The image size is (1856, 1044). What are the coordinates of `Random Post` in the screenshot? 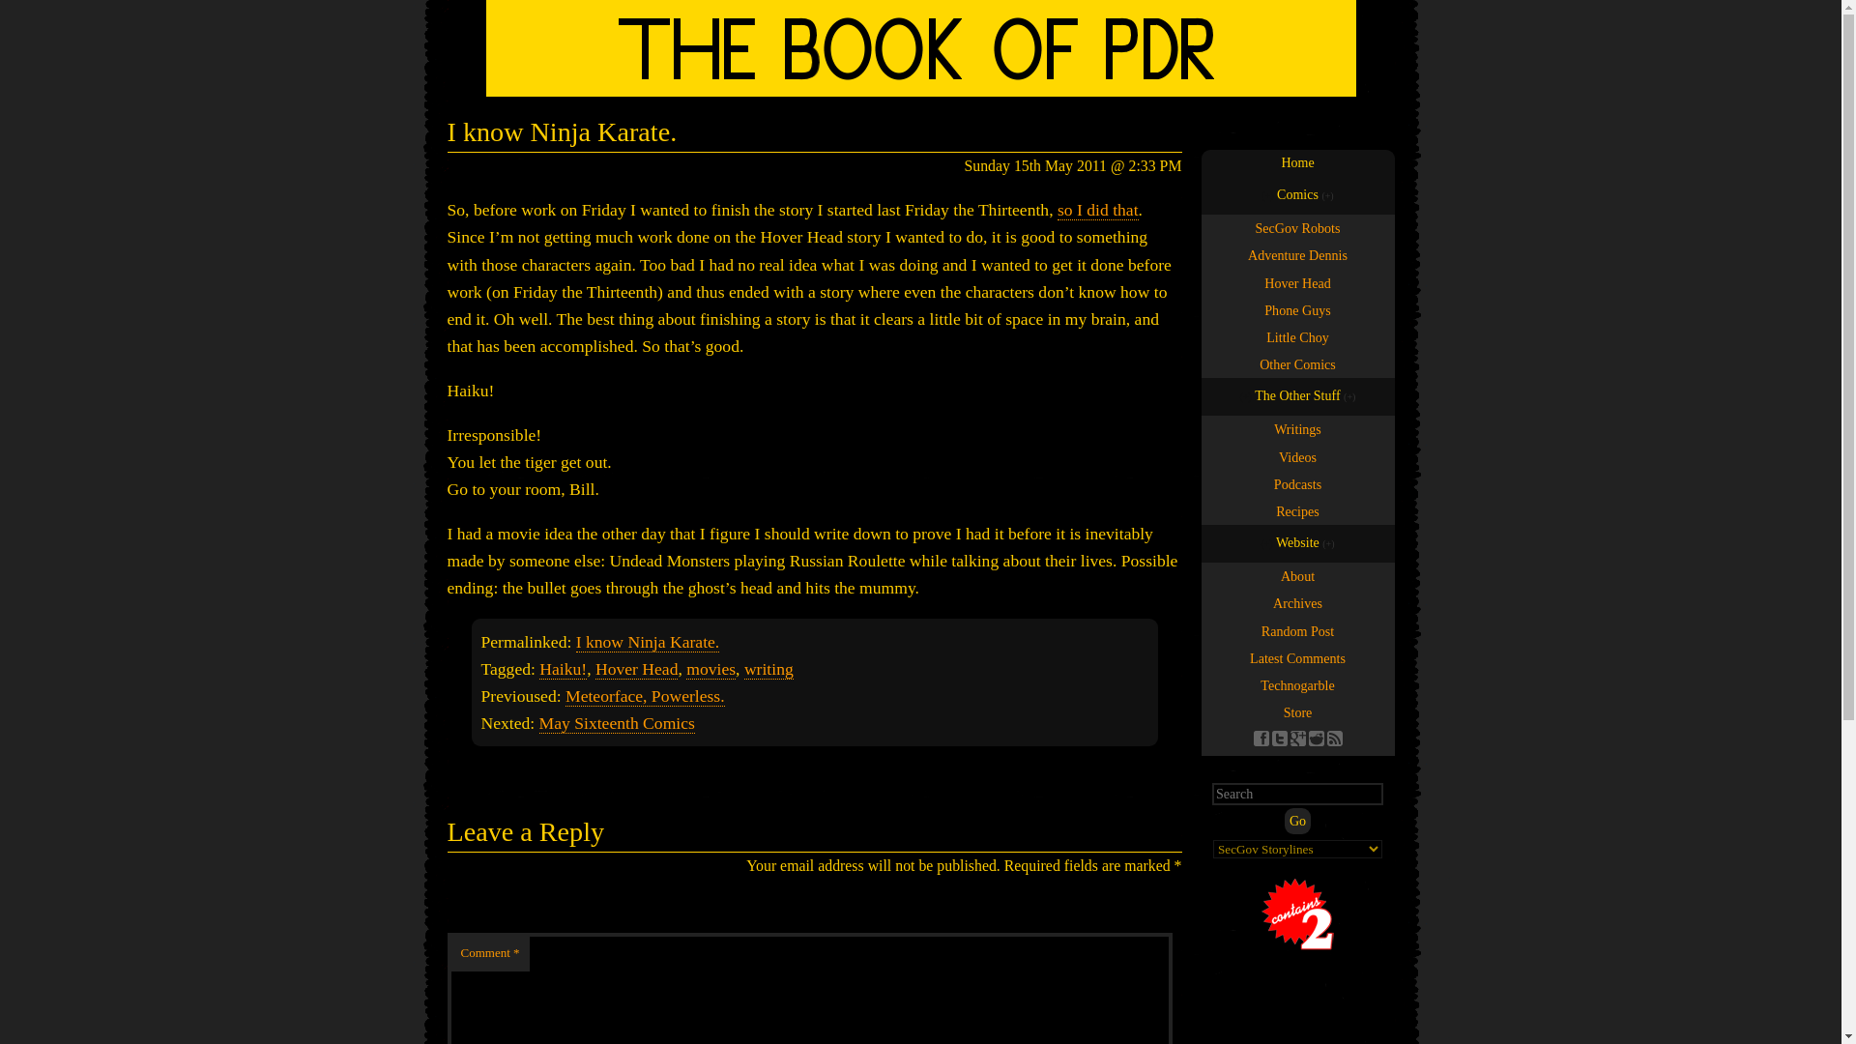 It's located at (1297, 630).